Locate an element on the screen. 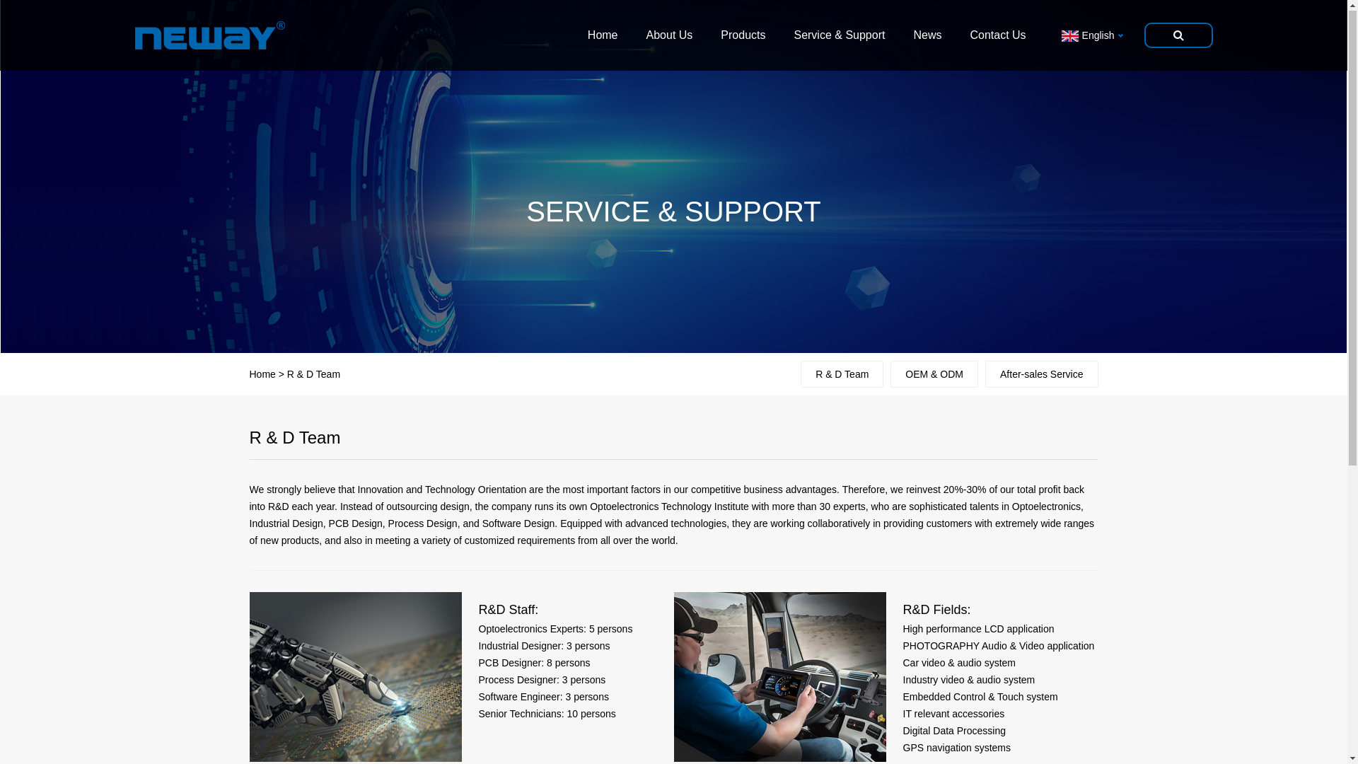 The height and width of the screenshot is (764, 1358). OEM & ODM is located at coordinates (934, 375).